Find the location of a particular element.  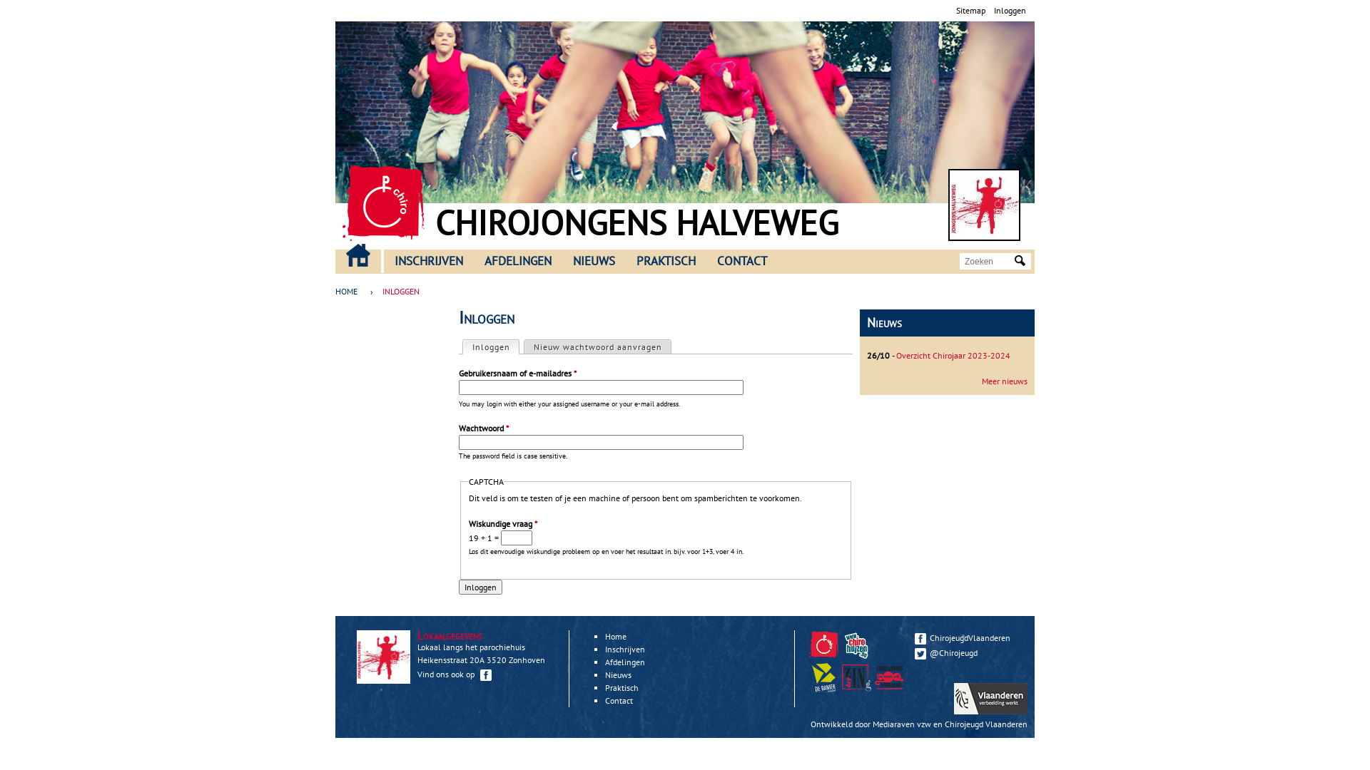

Chirojeugd Vlaanderen is located at coordinates (826, 656).